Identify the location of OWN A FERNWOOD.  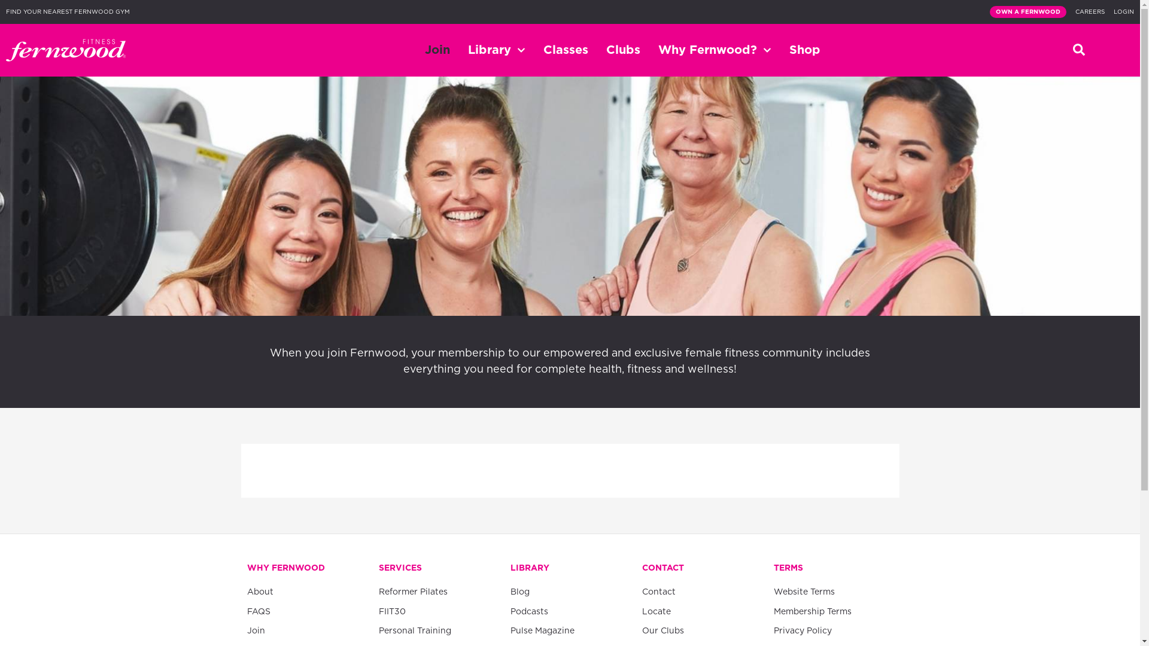
(1028, 12).